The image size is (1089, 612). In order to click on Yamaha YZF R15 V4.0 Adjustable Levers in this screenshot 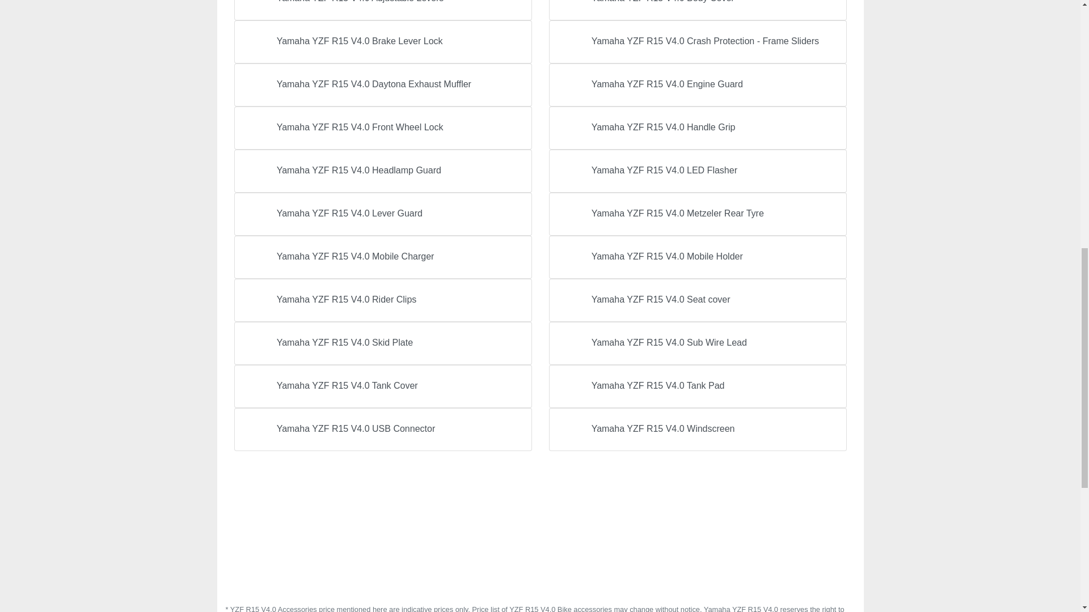, I will do `click(382, 10)`.